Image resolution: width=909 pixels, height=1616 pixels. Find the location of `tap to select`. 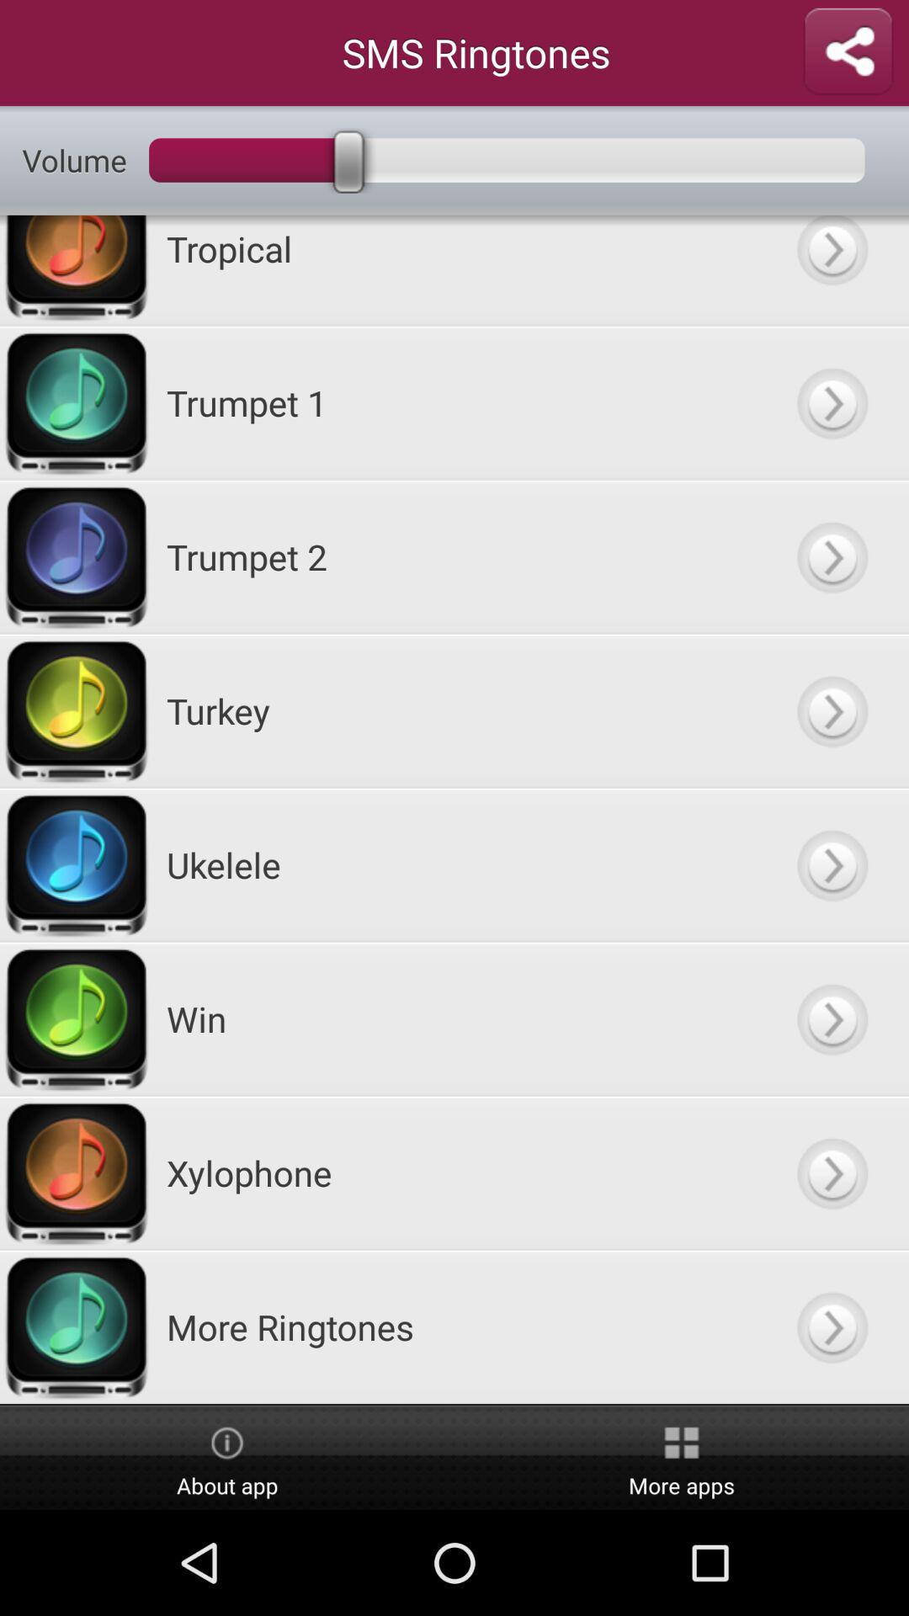

tap to select is located at coordinates (832, 402).